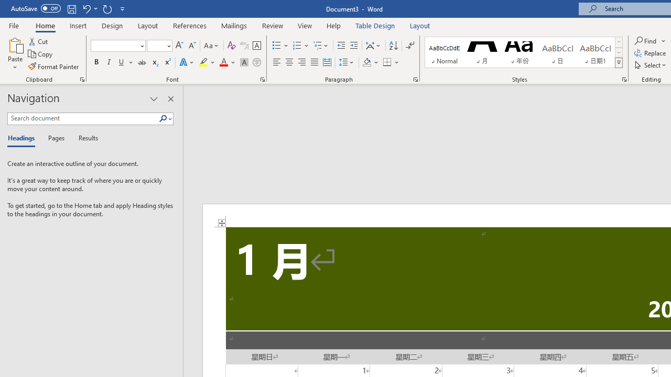 The height and width of the screenshot is (377, 671). What do you see at coordinates (375, 25) in the screenshot?
I see `Table Design` at bounding box center [375, 25].